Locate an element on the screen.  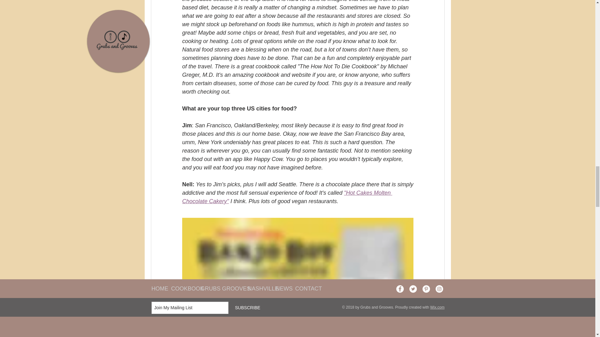
"Hot Cakes Molten Chocolate Cakery" is located at coordinates (287, 197).